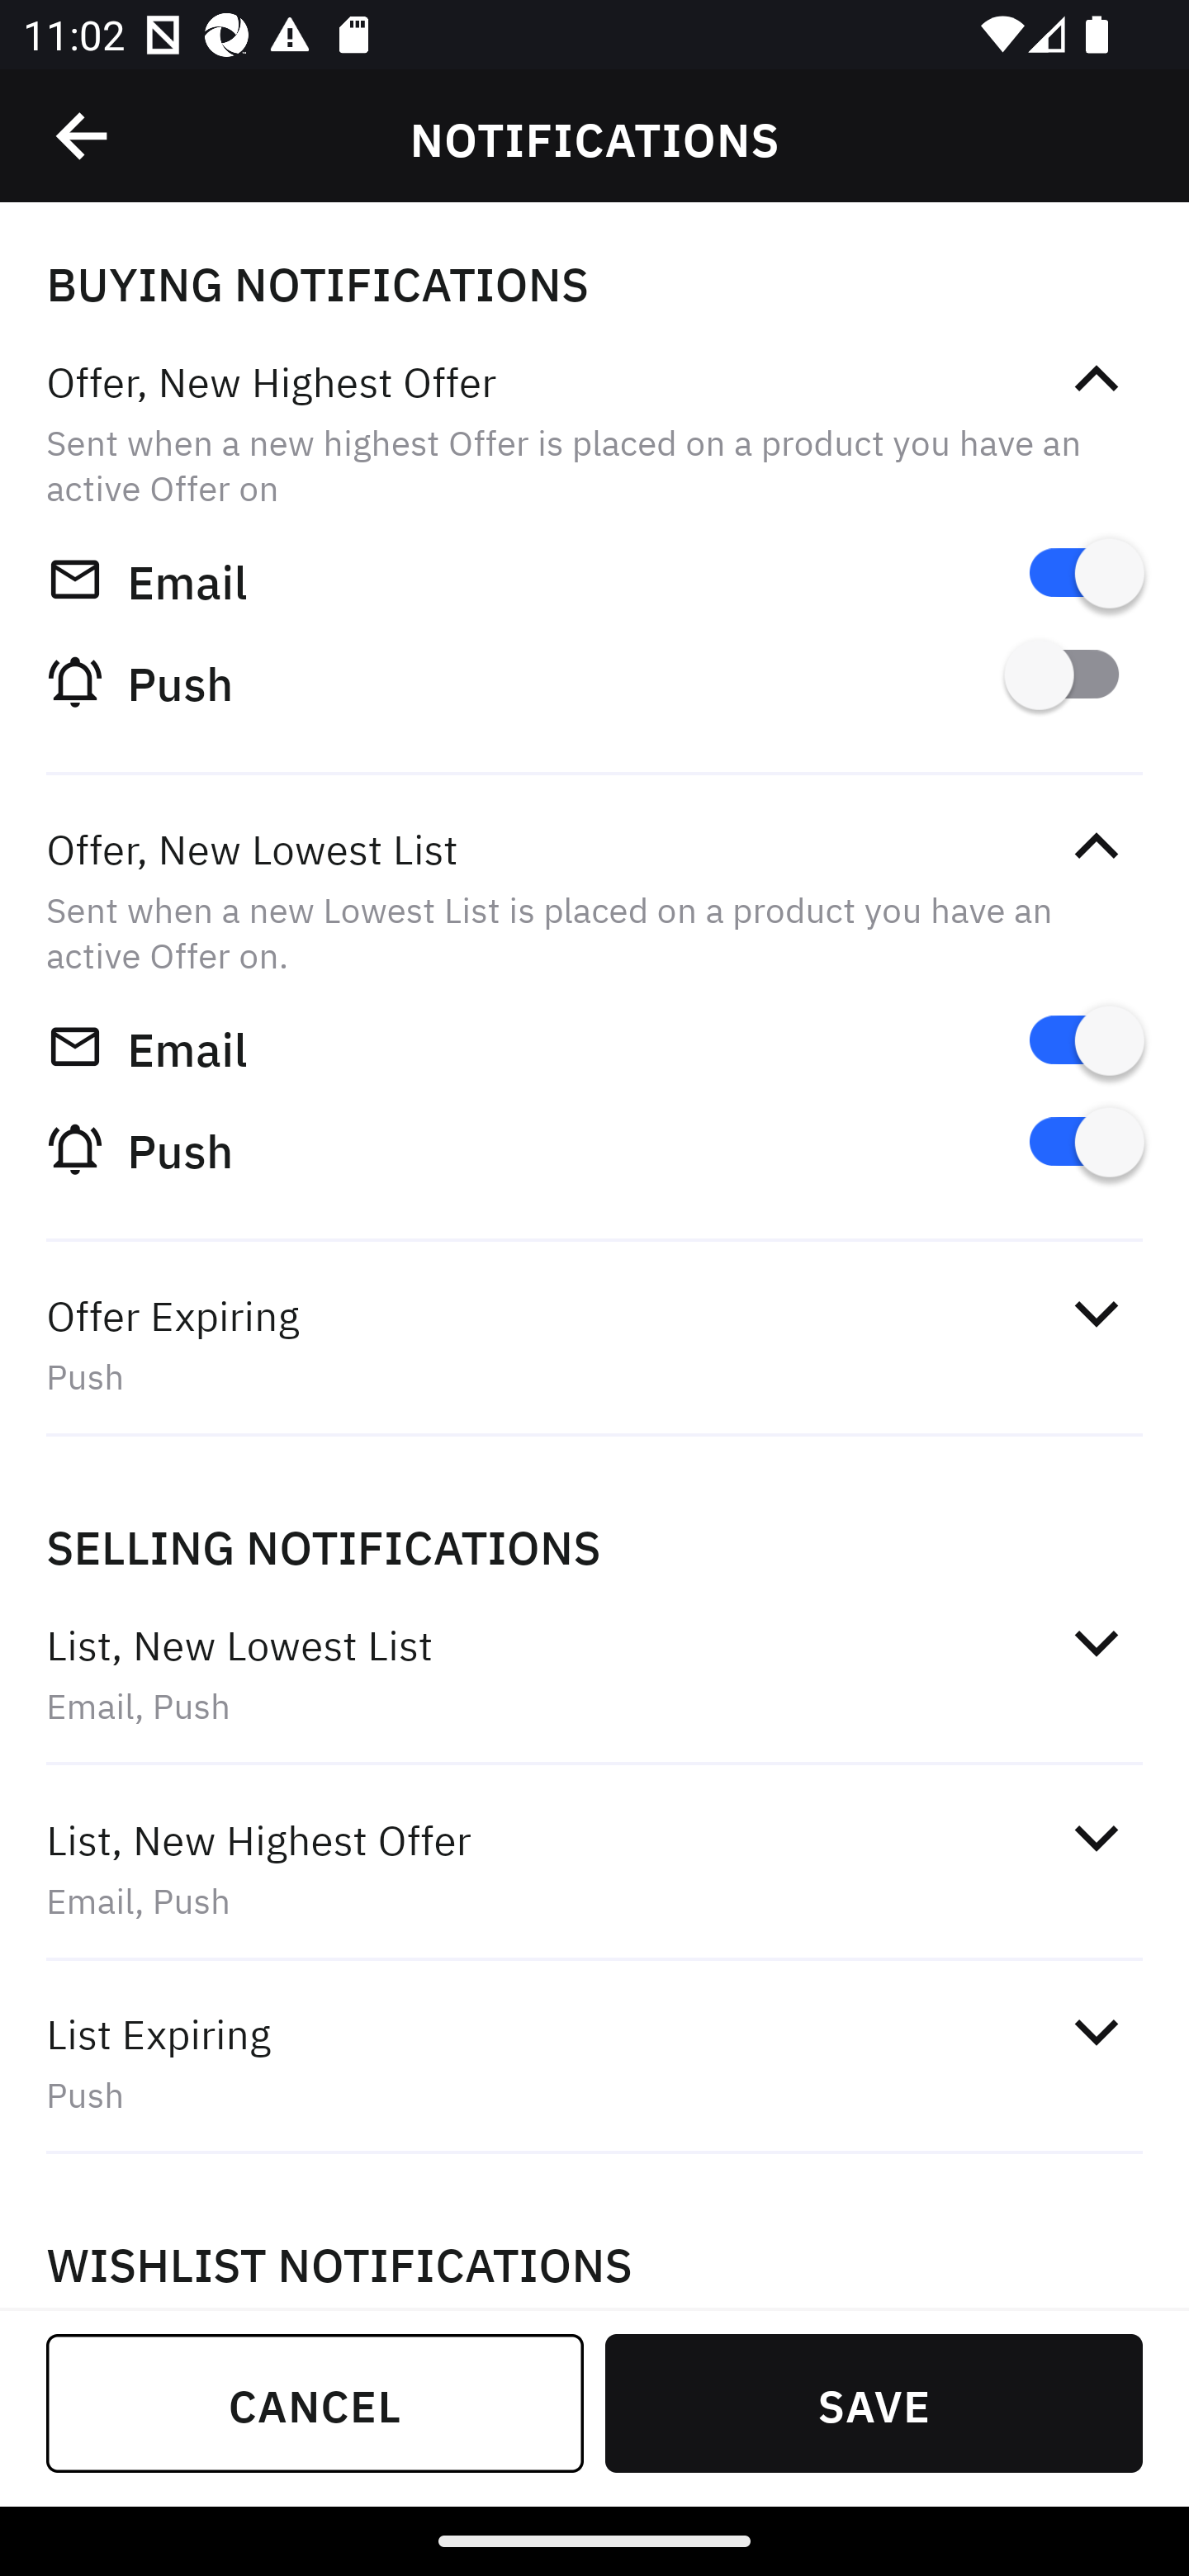  I want to click on , so click(1096, 1838).